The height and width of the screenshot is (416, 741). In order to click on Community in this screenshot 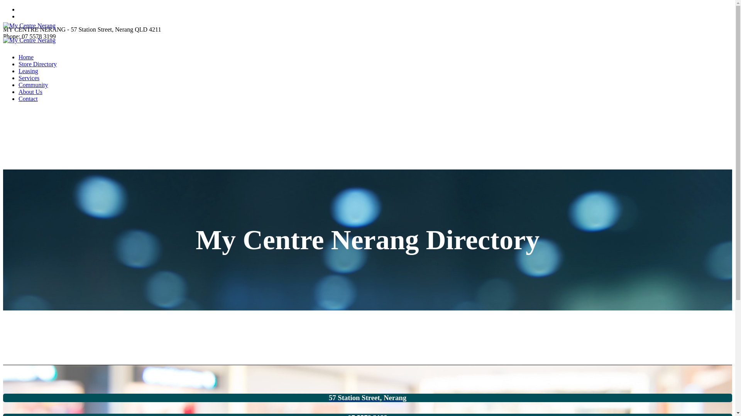, I will do `click(33, 85)`.